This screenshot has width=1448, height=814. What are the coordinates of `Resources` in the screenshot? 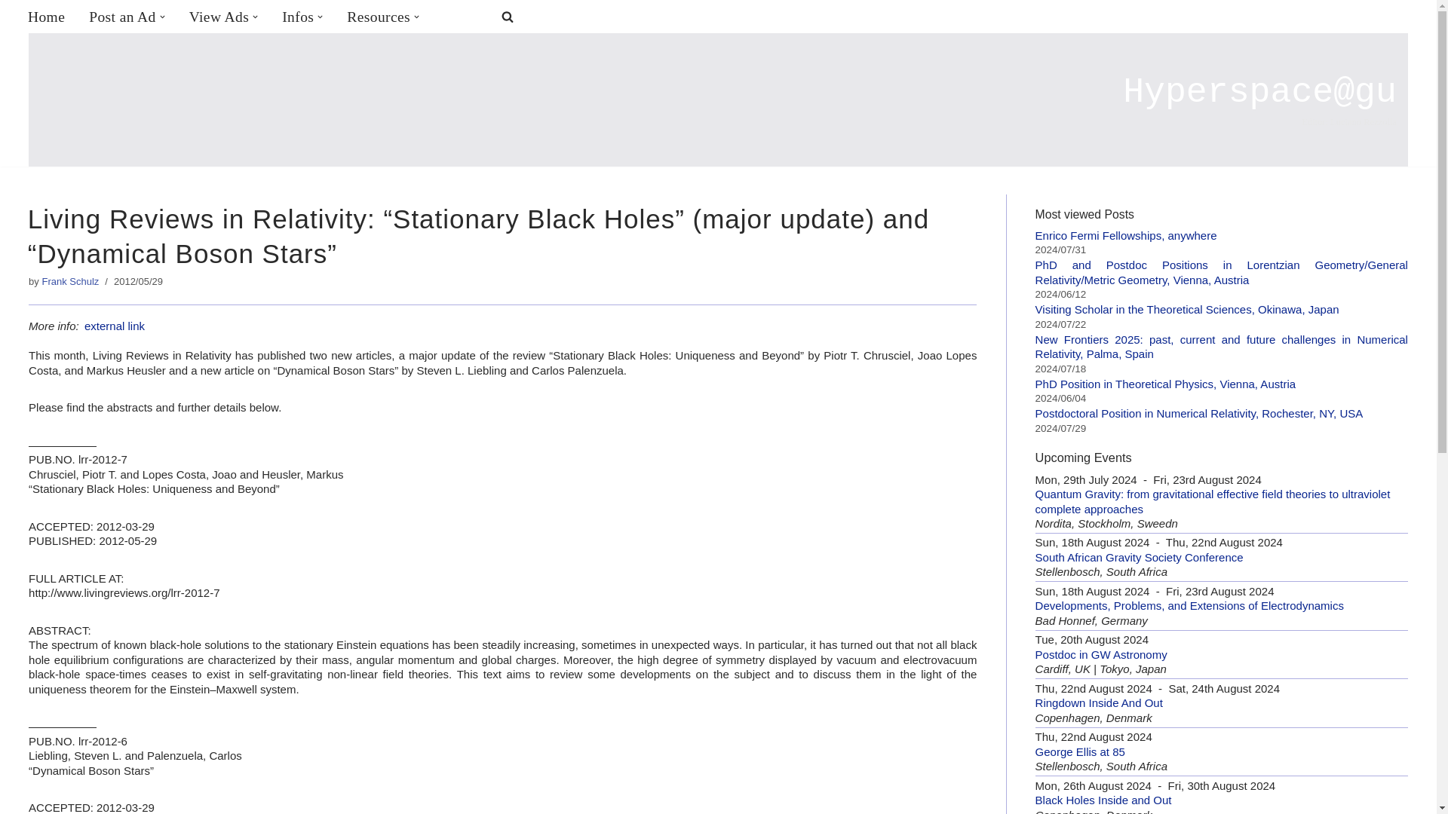 It's located at (379, 17).